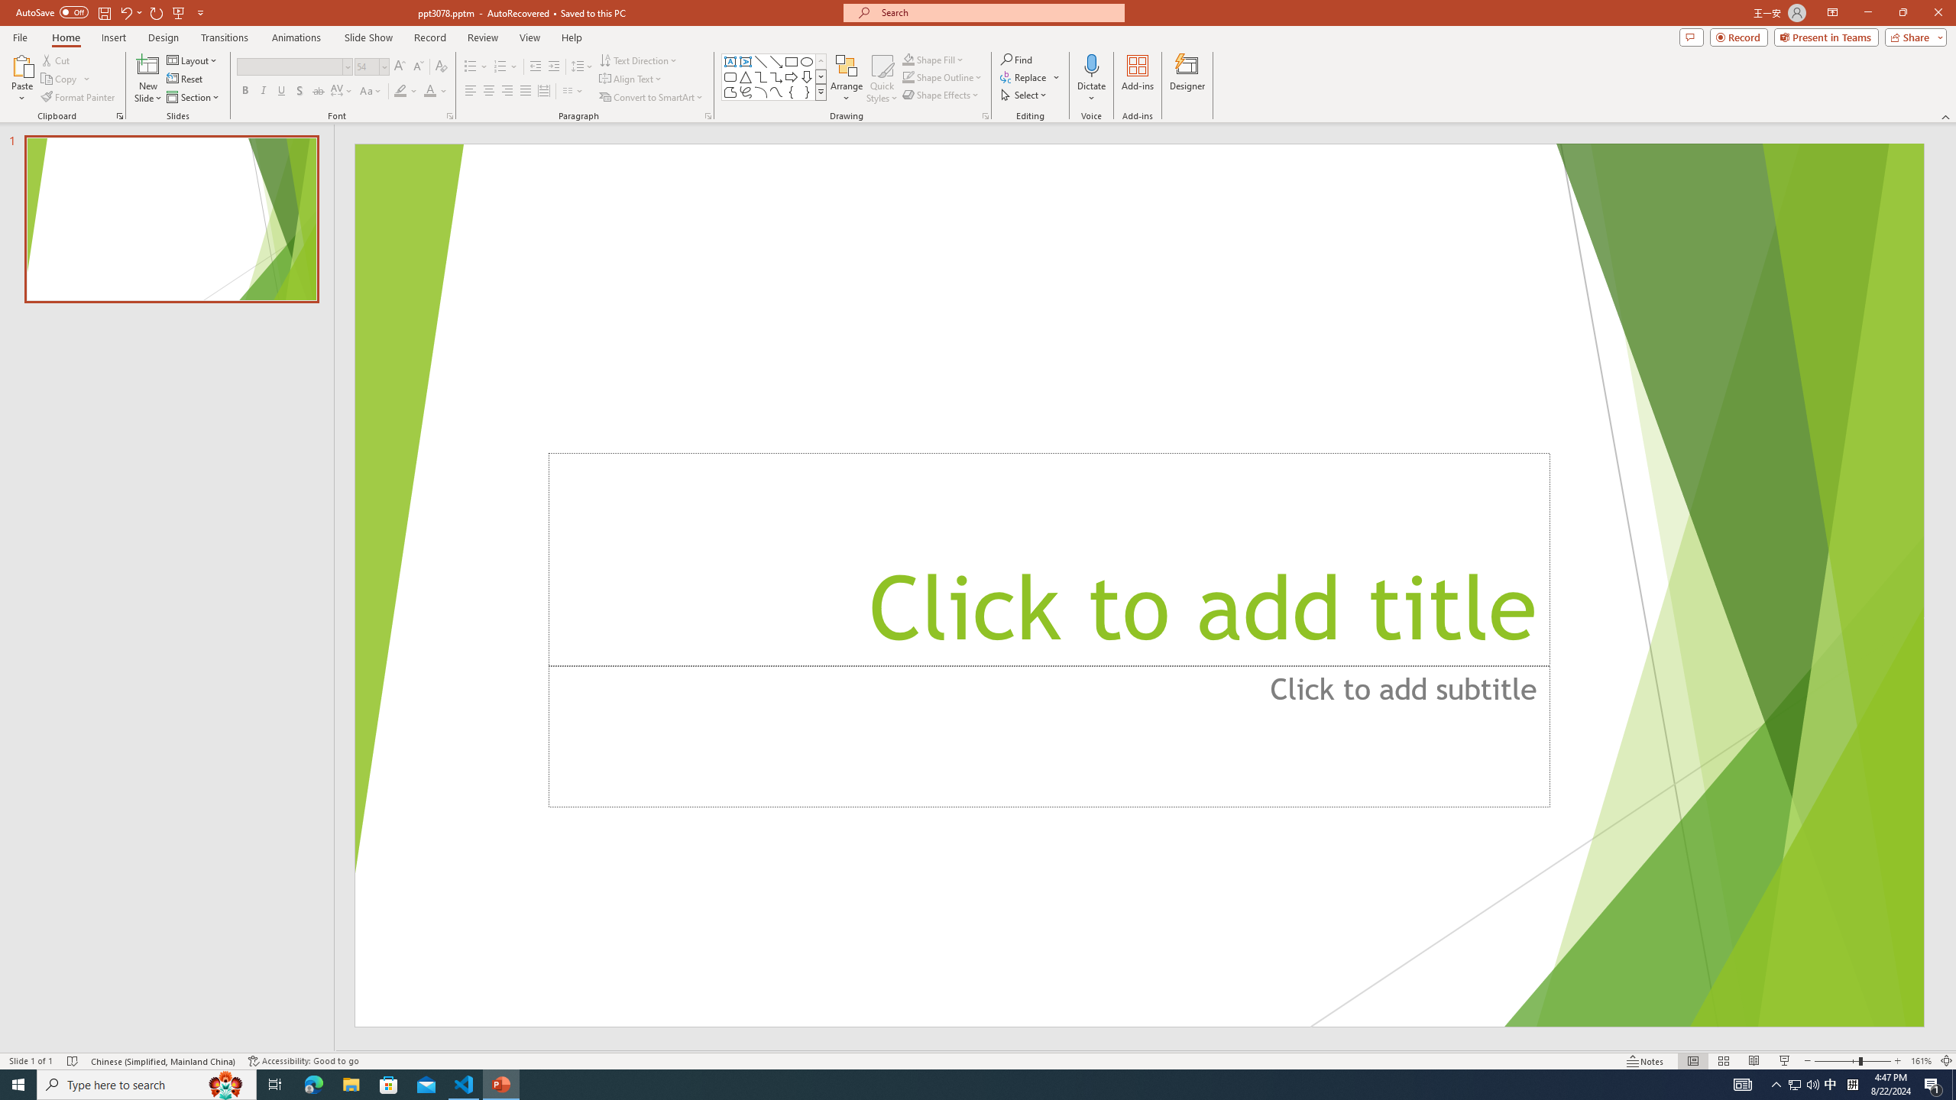  I want to click on Line Arrow, so click(776, 61).